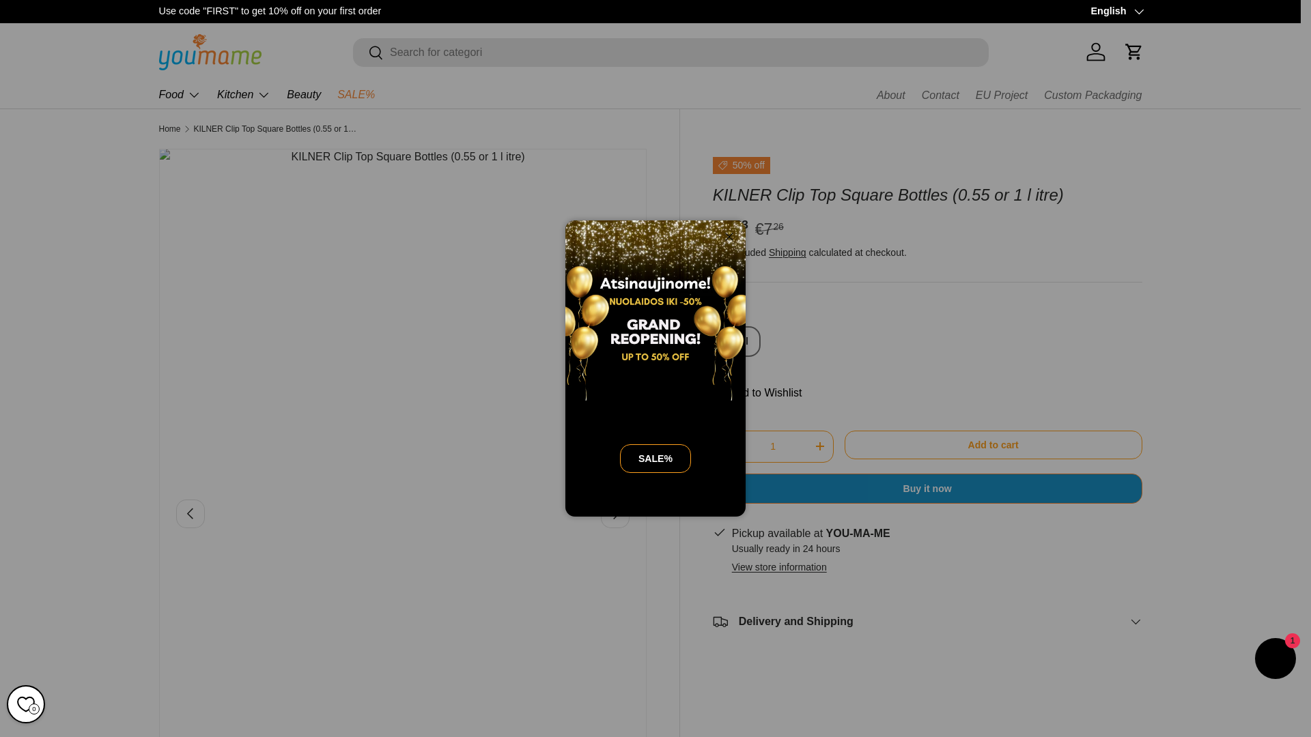  What do you see at coordinates (1133, 52) in the screenshot?
I see `Cart` at bounding box center [1133, 52].